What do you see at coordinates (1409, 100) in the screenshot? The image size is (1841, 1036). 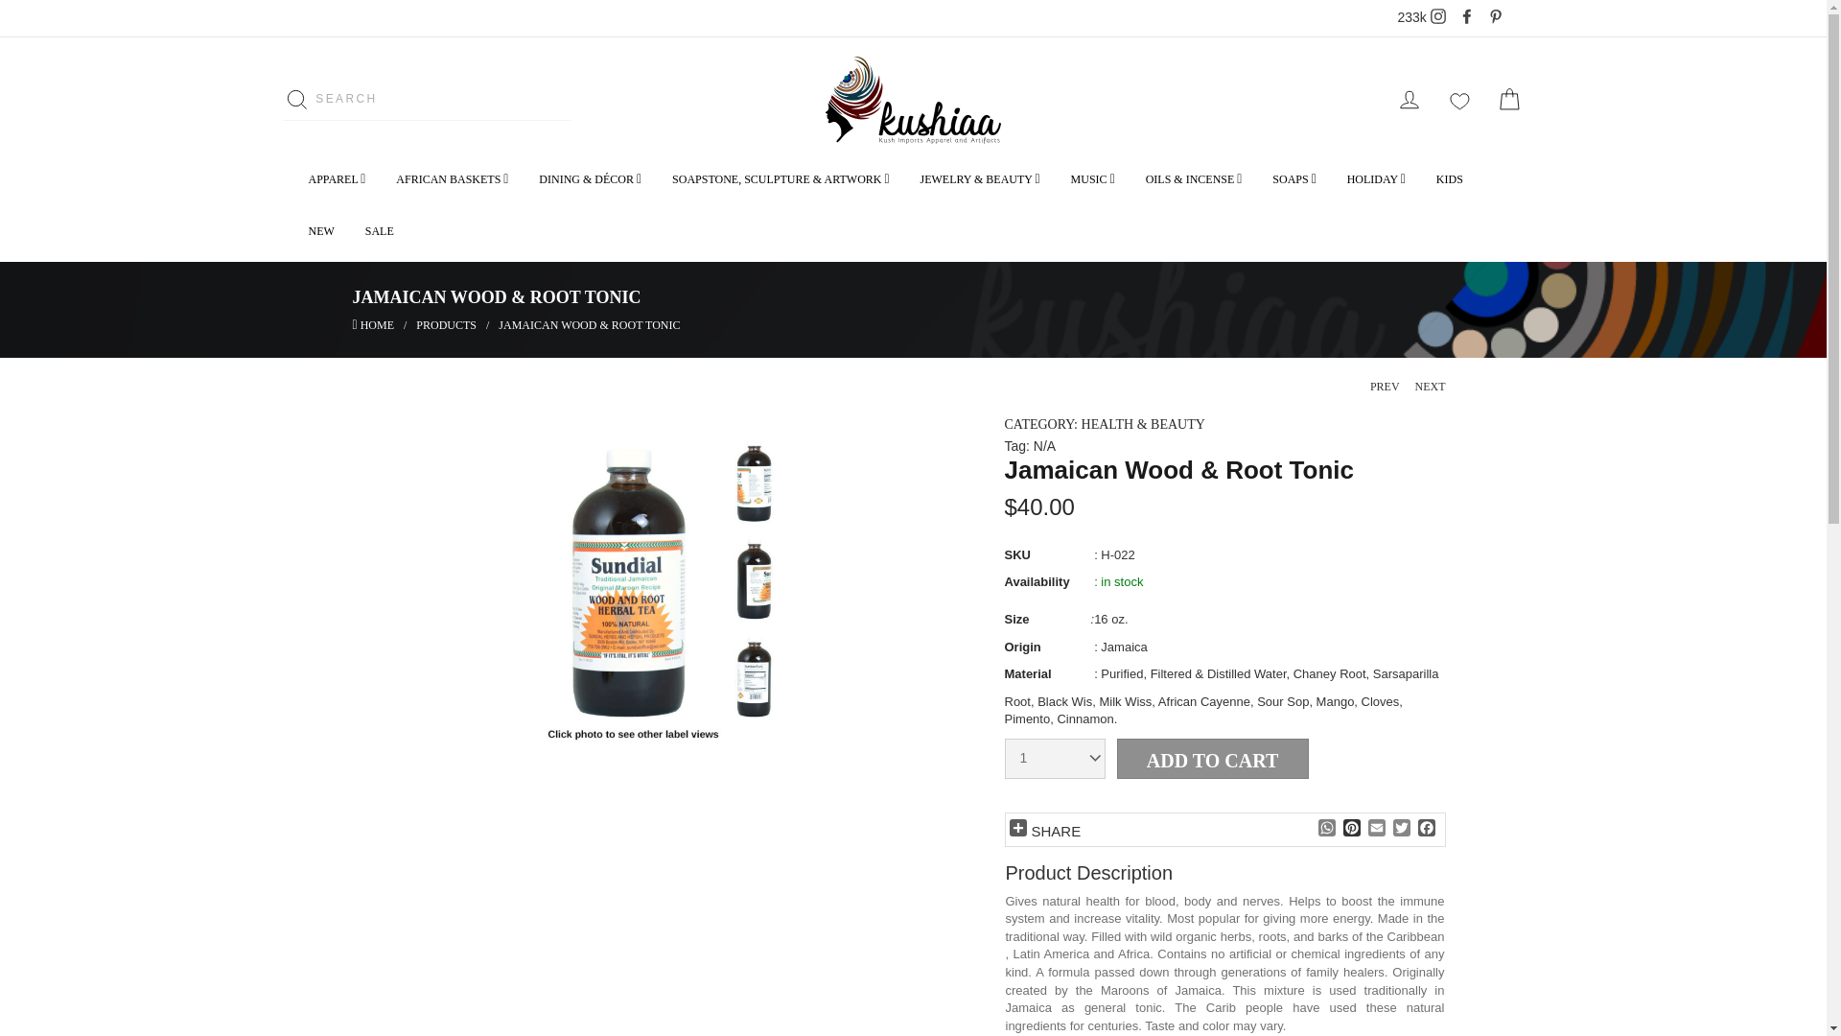 I see `LOG IN` at bounding box center [1409, 100].